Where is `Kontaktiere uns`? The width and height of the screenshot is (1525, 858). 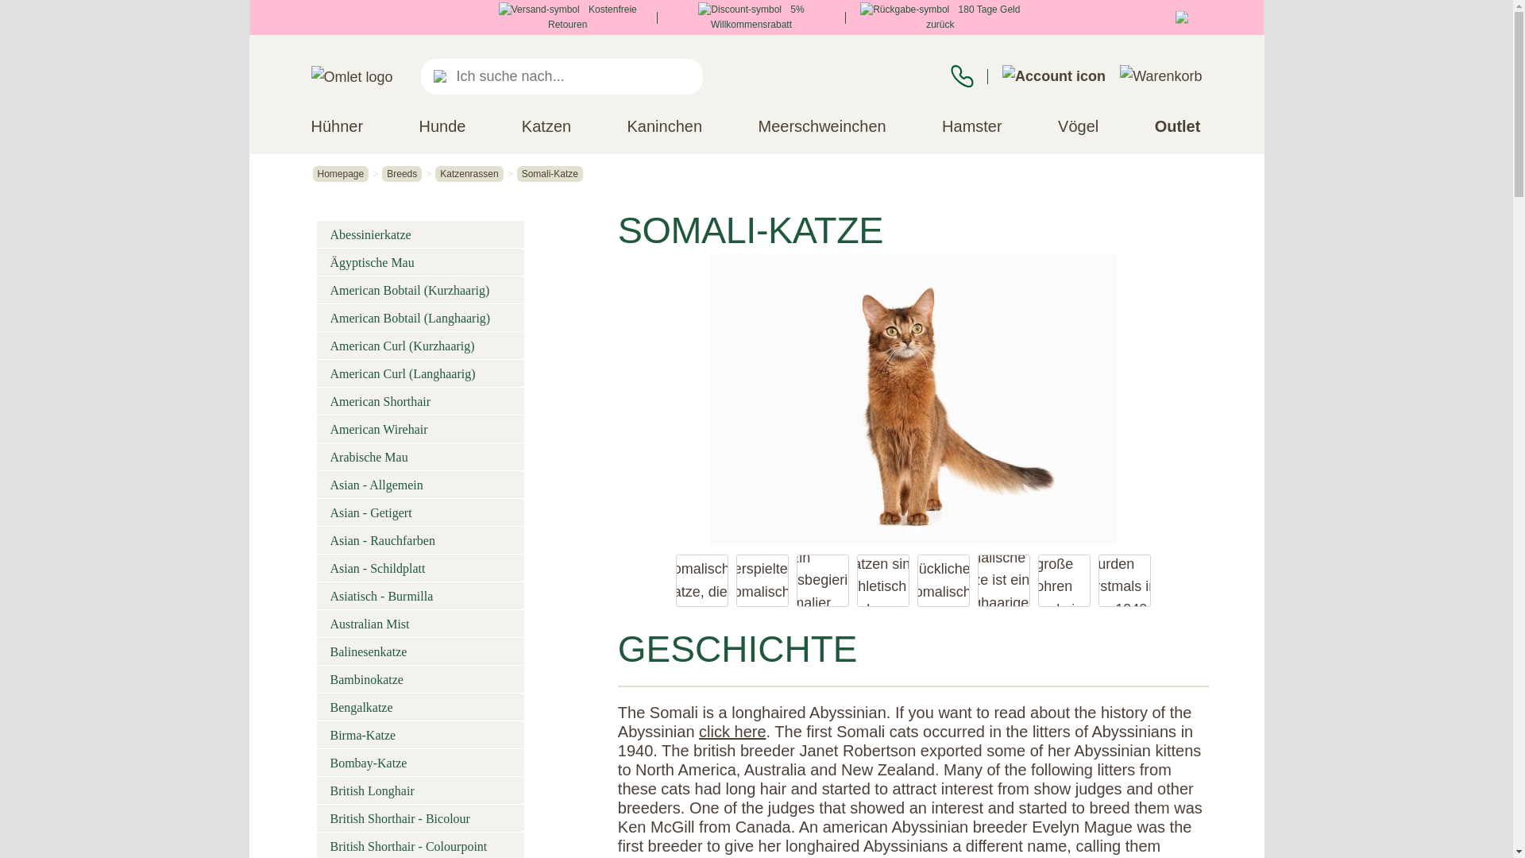
Kontaktiere uns is located at coordinates (962, 76).